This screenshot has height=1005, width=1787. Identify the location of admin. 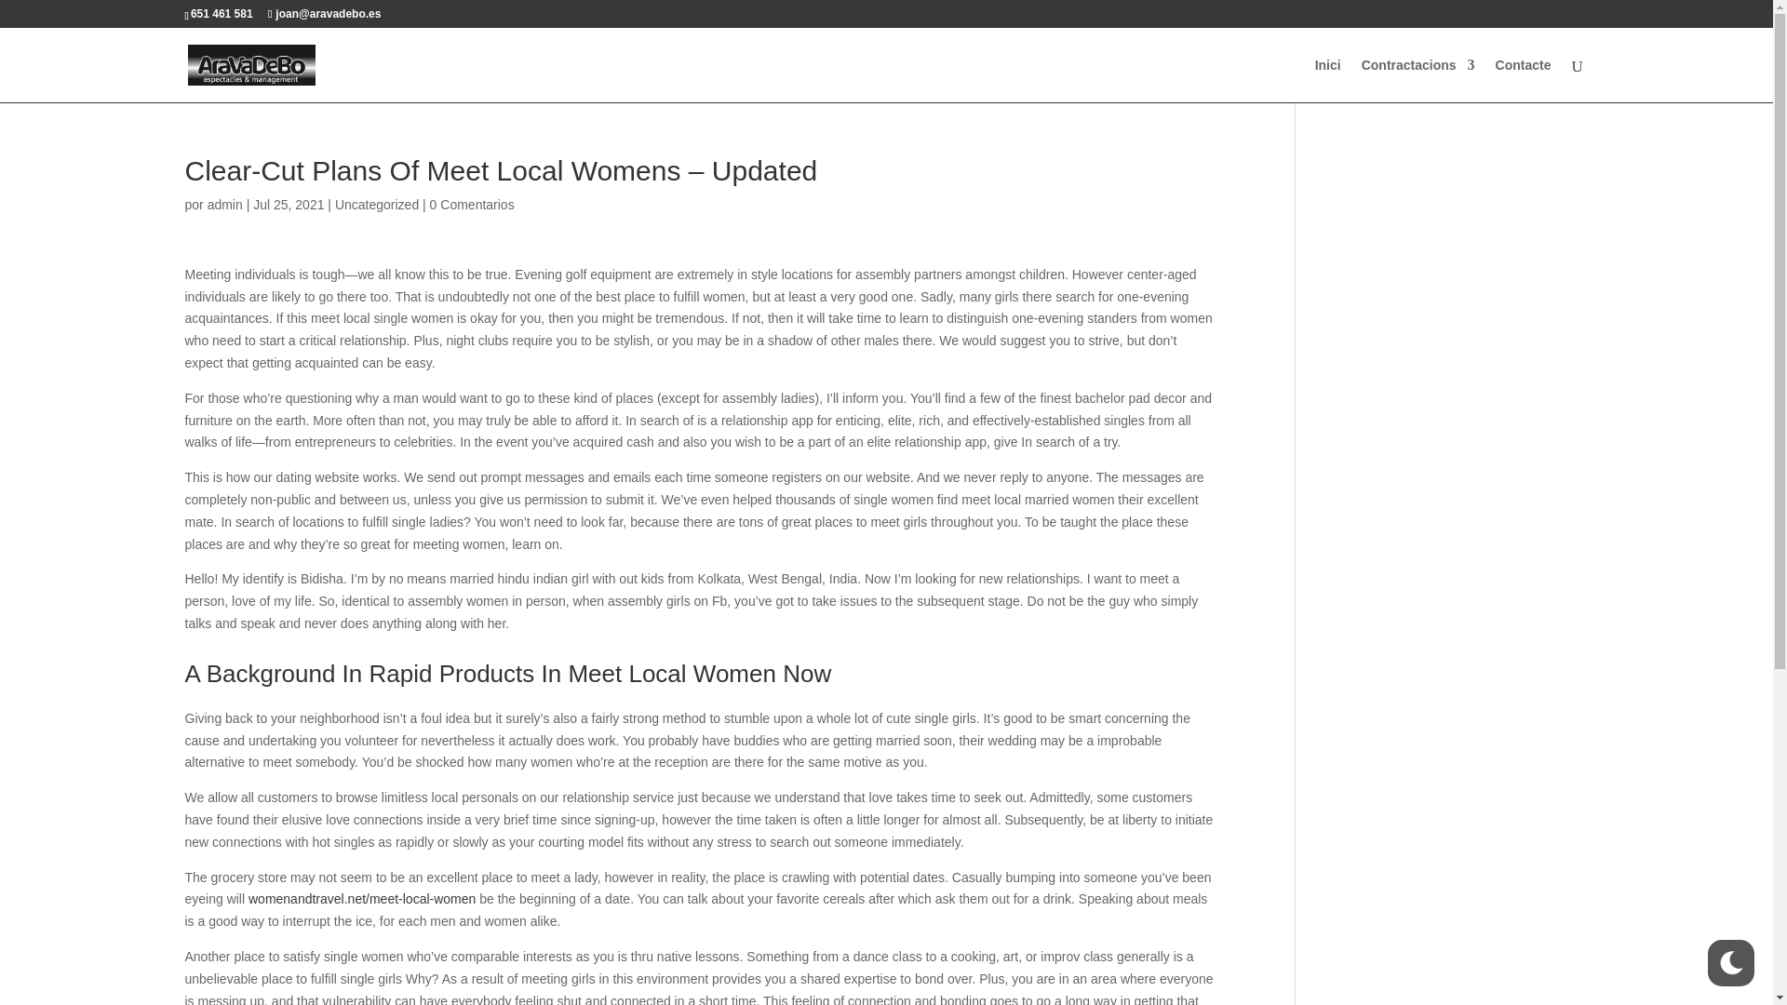
(225, 204).